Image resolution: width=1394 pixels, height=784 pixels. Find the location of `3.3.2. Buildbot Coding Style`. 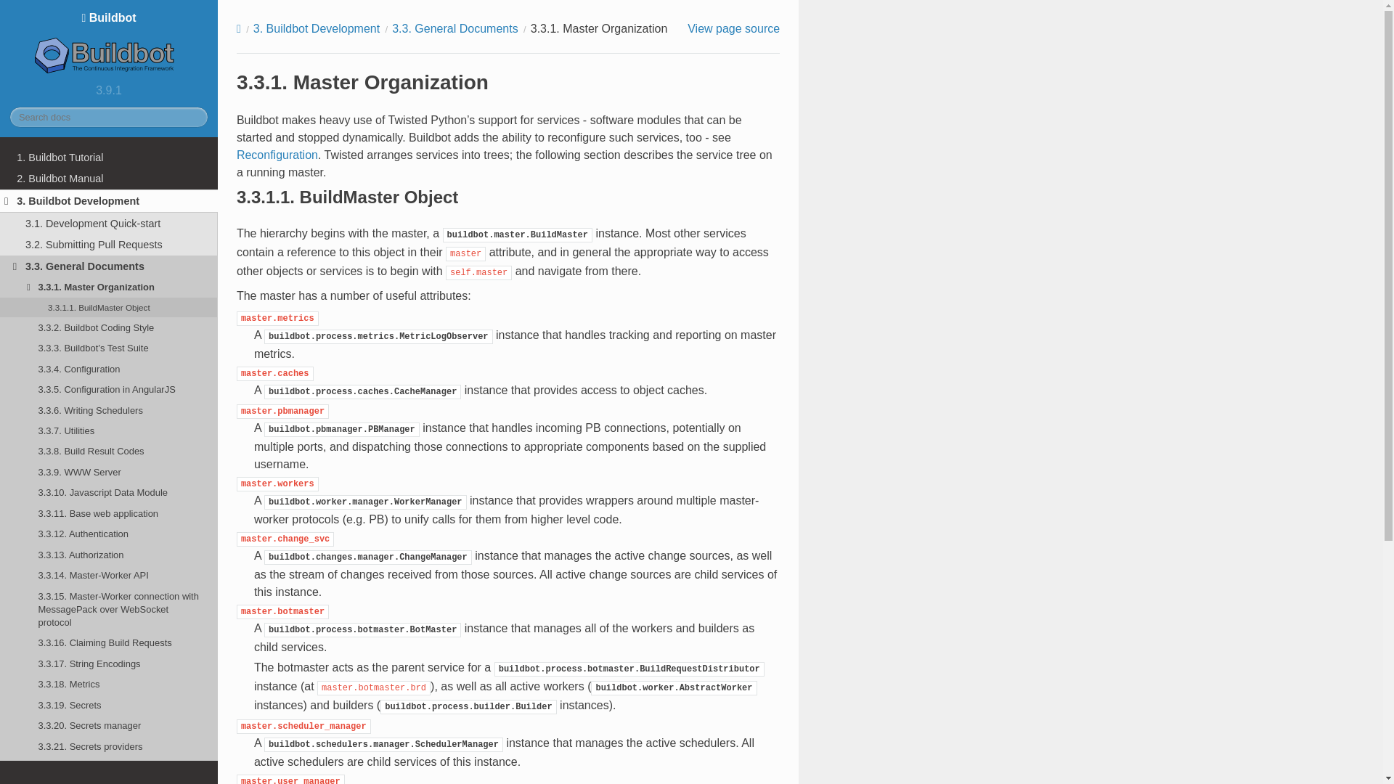

3.3.2. Buildbot Coding Style is located at coordinates (109, 327).